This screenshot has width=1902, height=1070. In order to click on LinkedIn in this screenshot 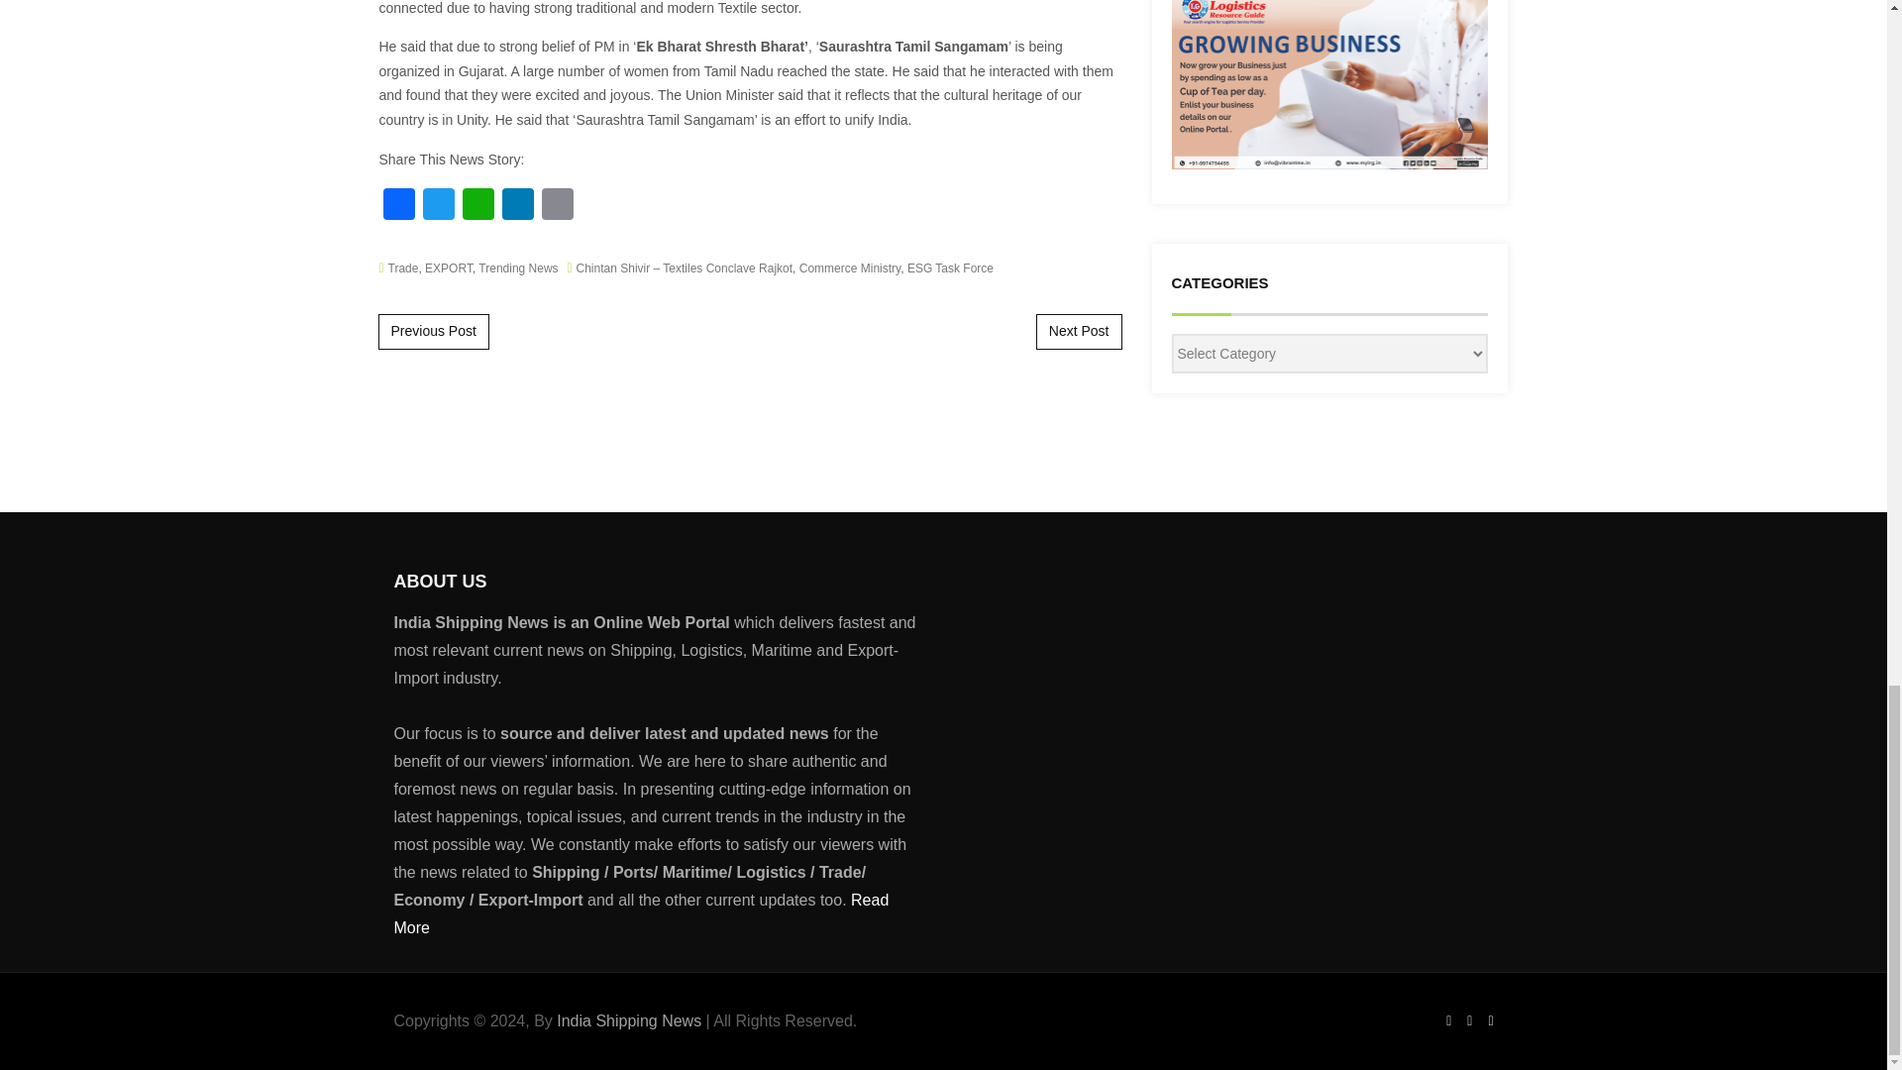, I will do `click(516, 206)`.